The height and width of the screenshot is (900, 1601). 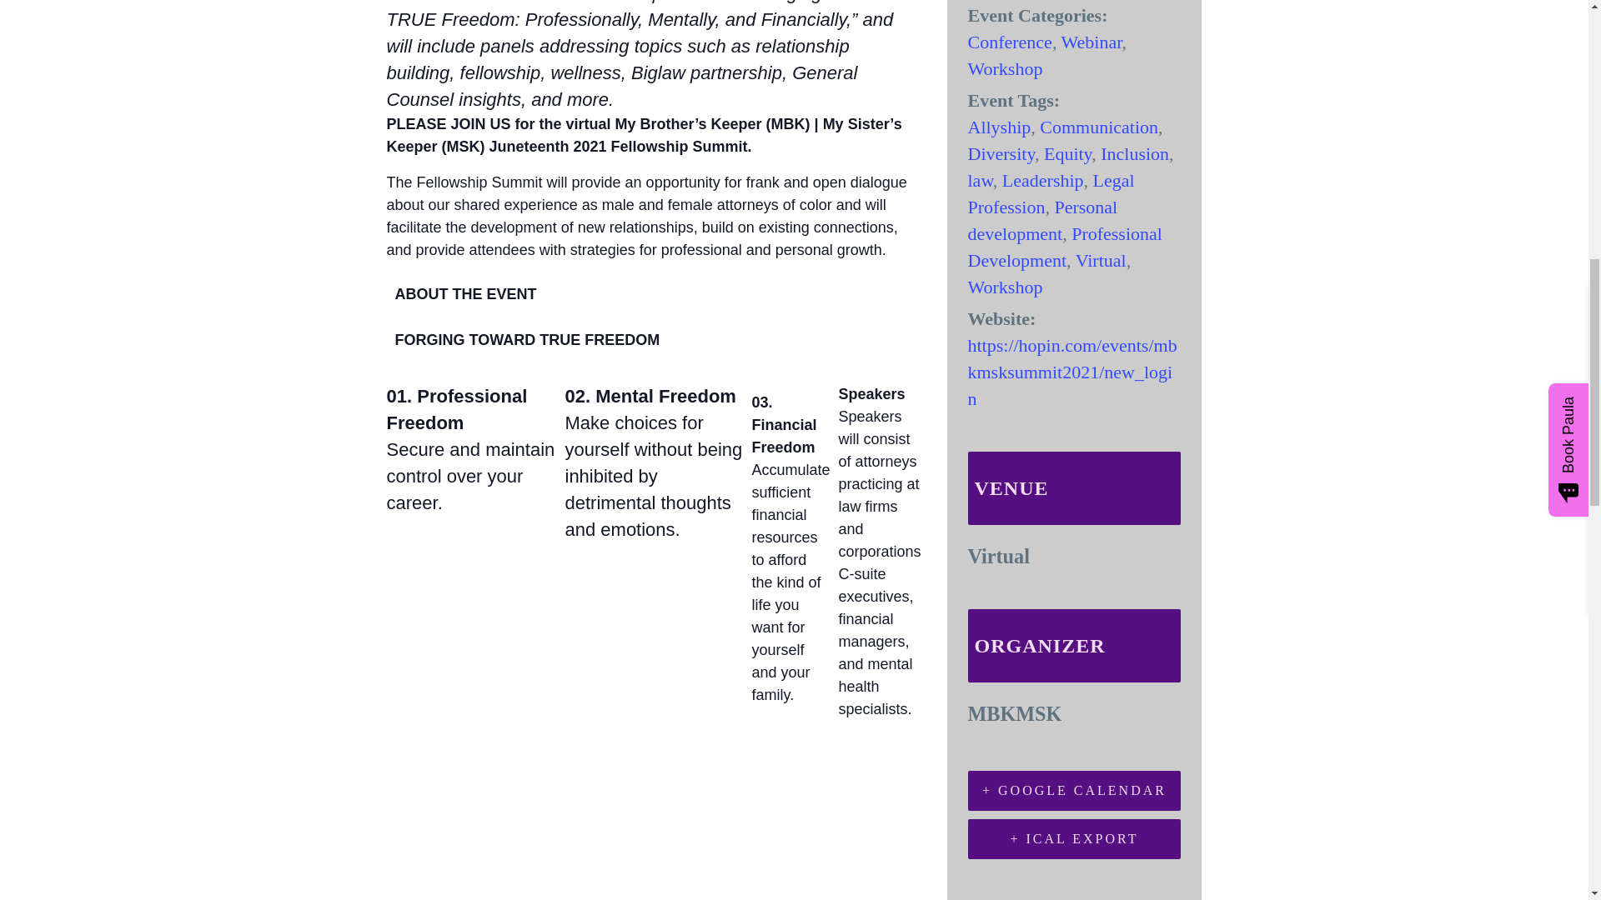 I want to click on Communication, so click(x=1098, y=127).